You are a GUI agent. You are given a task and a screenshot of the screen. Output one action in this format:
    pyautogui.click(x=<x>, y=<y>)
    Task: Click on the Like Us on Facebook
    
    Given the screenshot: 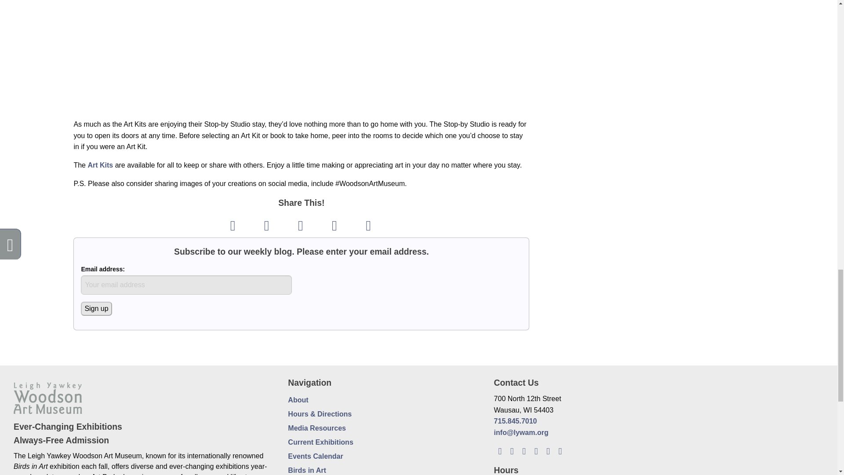 What is the action you would take?
    pyautogui.click(x=512, y=450)
    